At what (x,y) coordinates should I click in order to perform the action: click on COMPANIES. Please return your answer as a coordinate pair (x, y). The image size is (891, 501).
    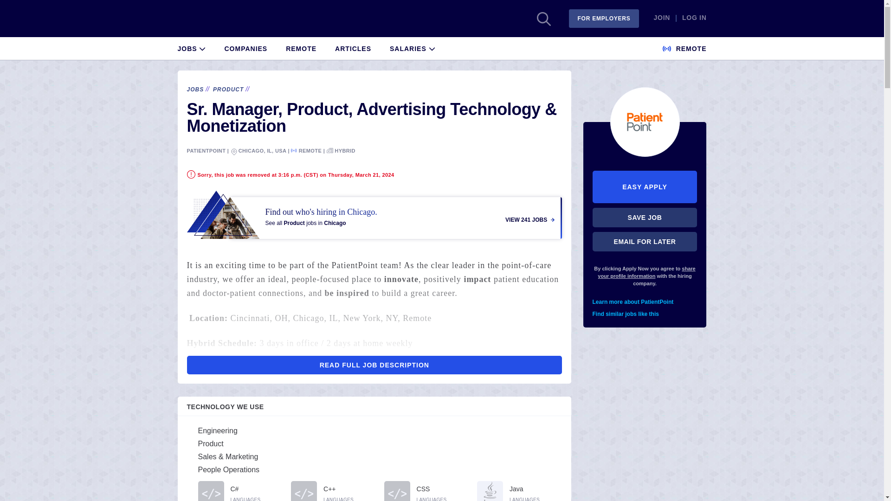
    Looking at the image, I should click on (246, 47).